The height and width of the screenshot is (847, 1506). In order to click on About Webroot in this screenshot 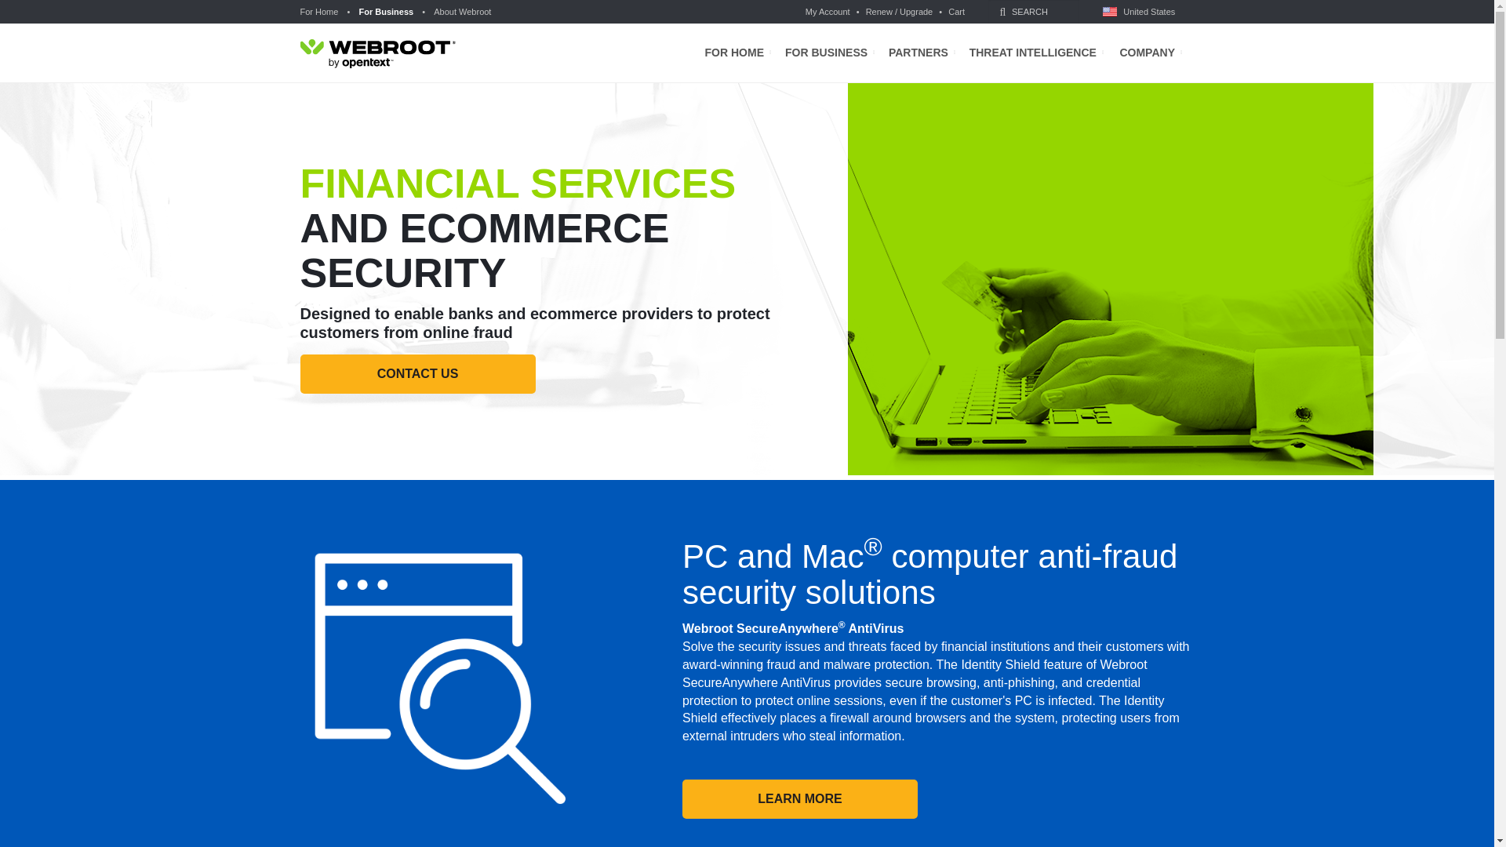, I will do `click(460, 11)`.